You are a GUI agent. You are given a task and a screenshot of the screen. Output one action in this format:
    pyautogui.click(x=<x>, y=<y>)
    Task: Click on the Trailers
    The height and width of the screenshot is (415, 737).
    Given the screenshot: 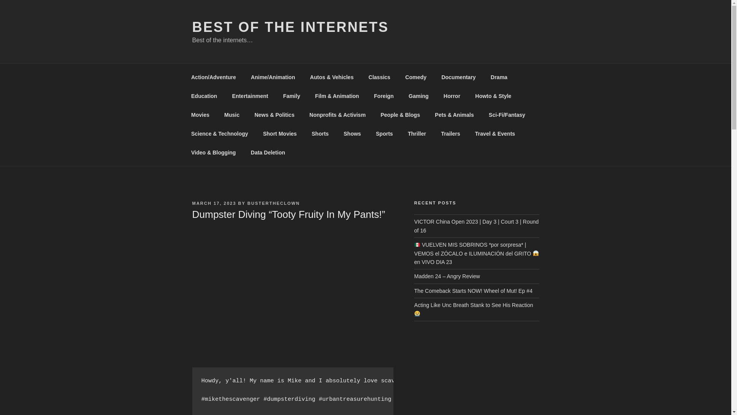 What is the action you would take?
    pyautogui.click(x=450, y=134)
    